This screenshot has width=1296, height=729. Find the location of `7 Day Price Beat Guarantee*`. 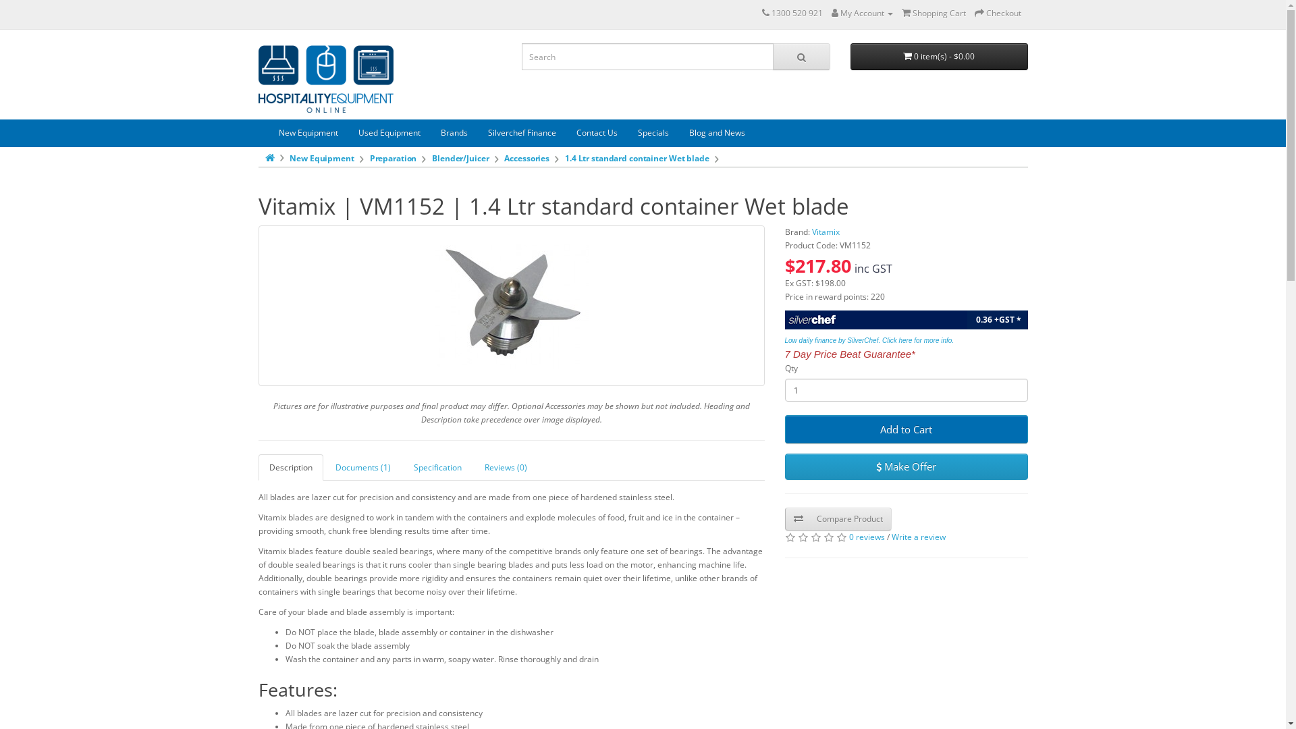

7 Day Price Beat Guarantee* is located at coordinates (849, 355).